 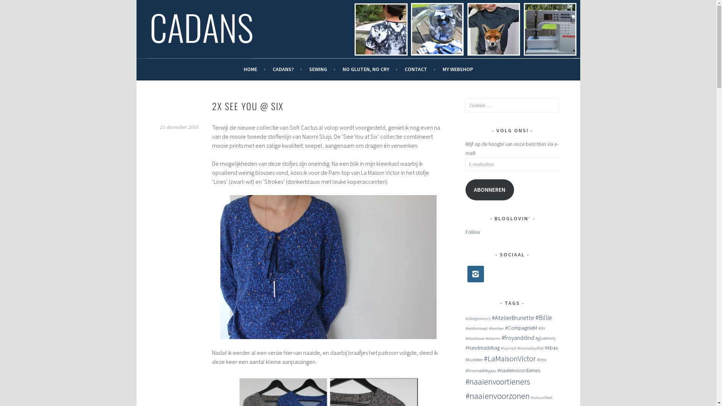 I want to click on ABONNEREN, so click(x=490, y=190).